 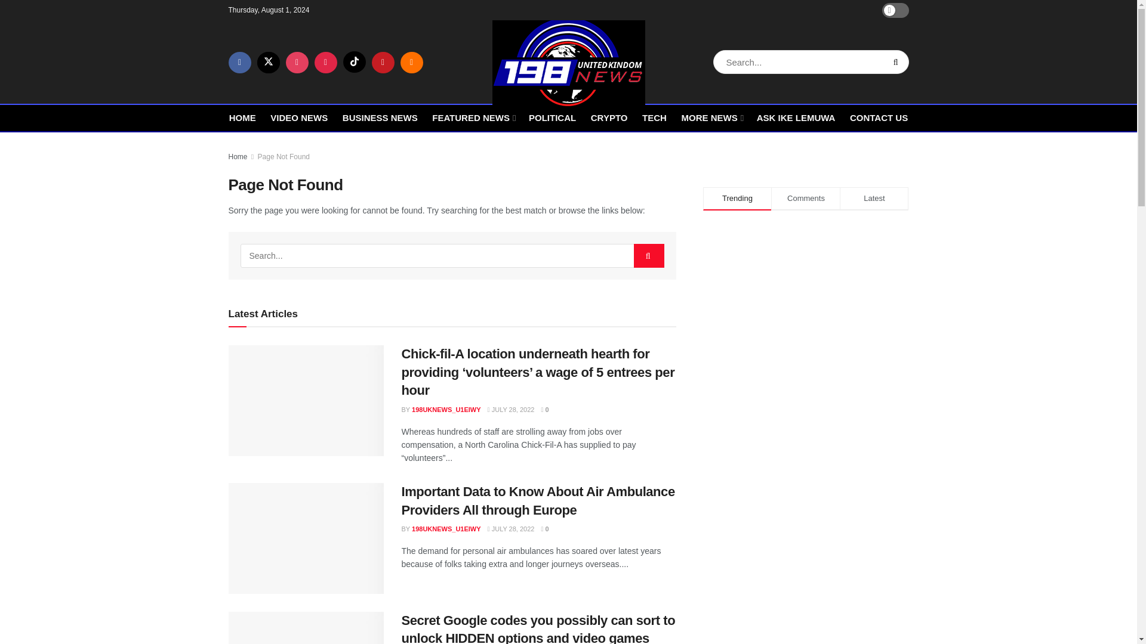 I want to click on HOME, so click(x=242, y=117).